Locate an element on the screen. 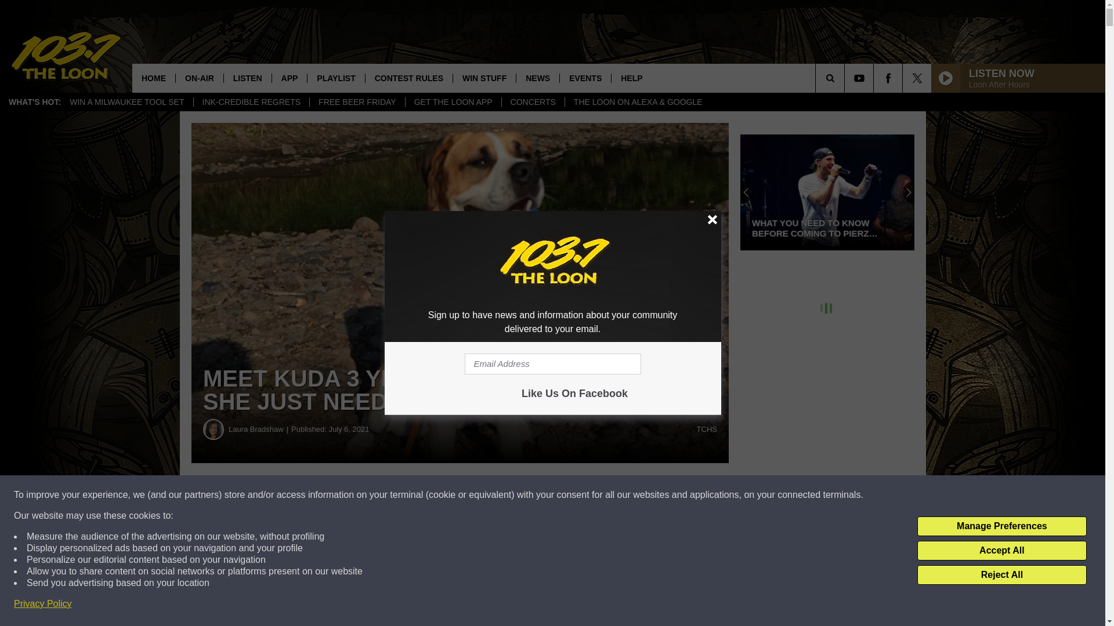 This screenshot has width=1114, height=626. WIN A MILWAUKEE TOOL SET is located at coordinates (126, 102).